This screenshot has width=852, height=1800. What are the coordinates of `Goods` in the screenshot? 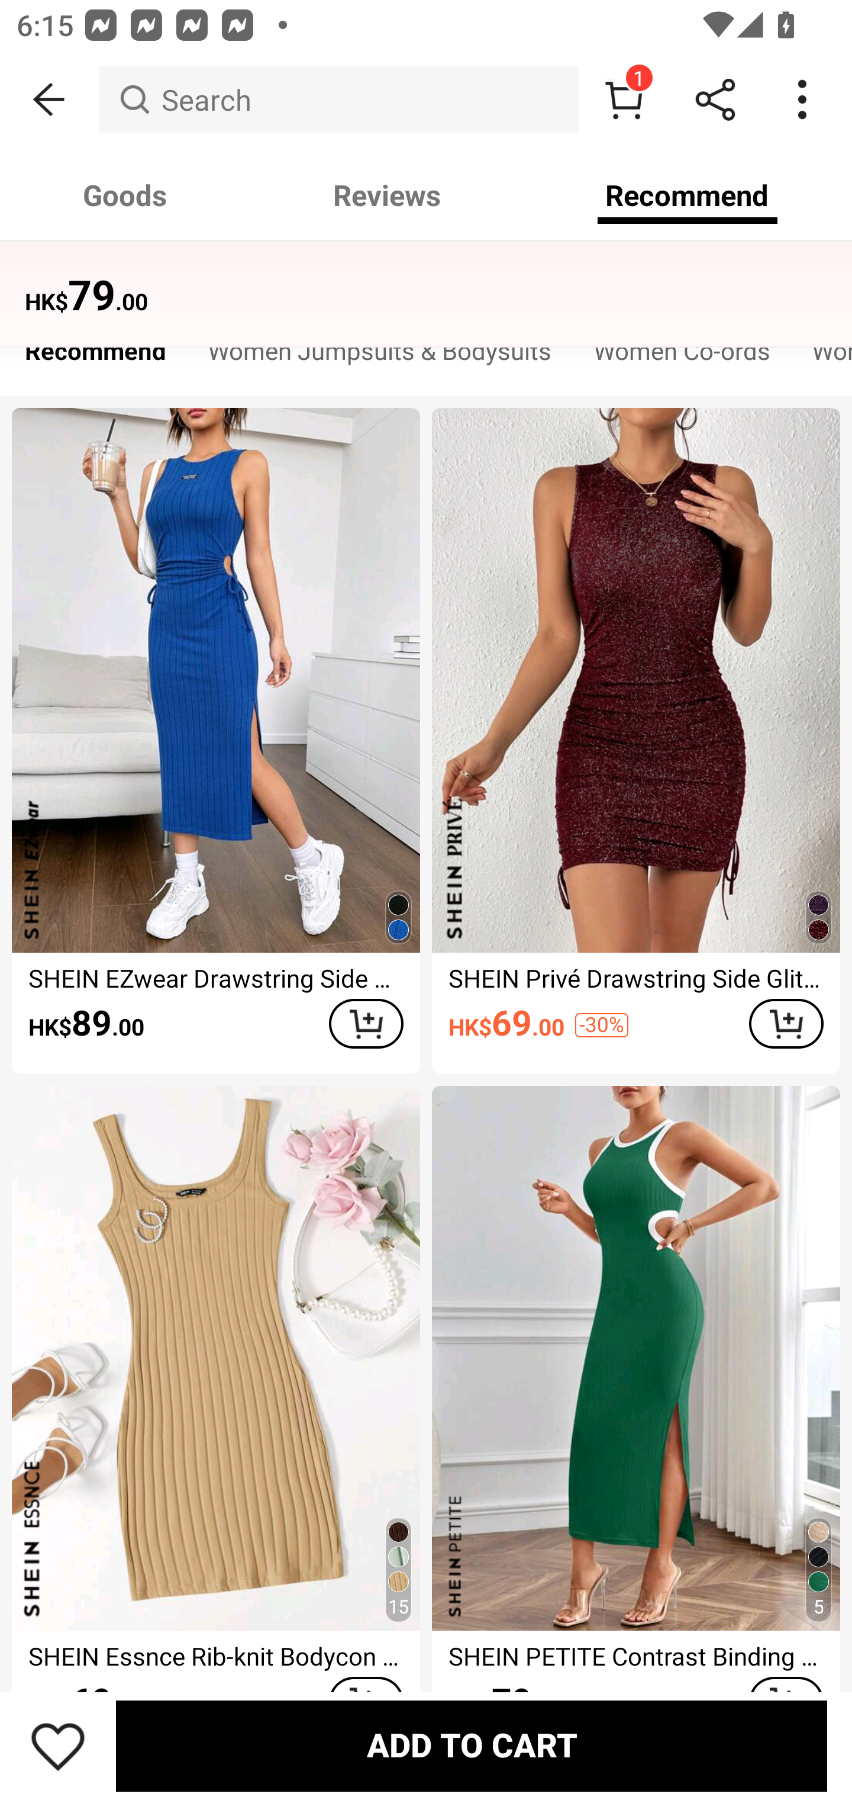 It's located at (125, 195).